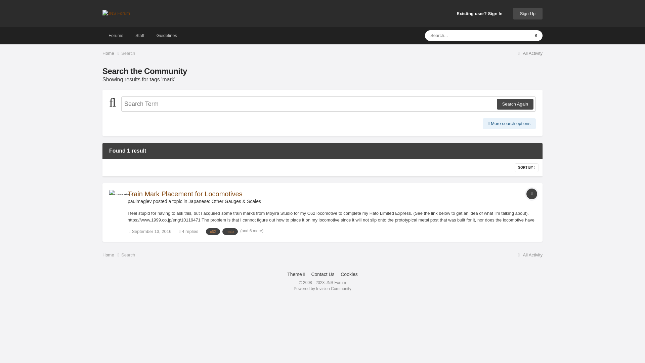  I want to click on Guidelines, so click(167, 35).